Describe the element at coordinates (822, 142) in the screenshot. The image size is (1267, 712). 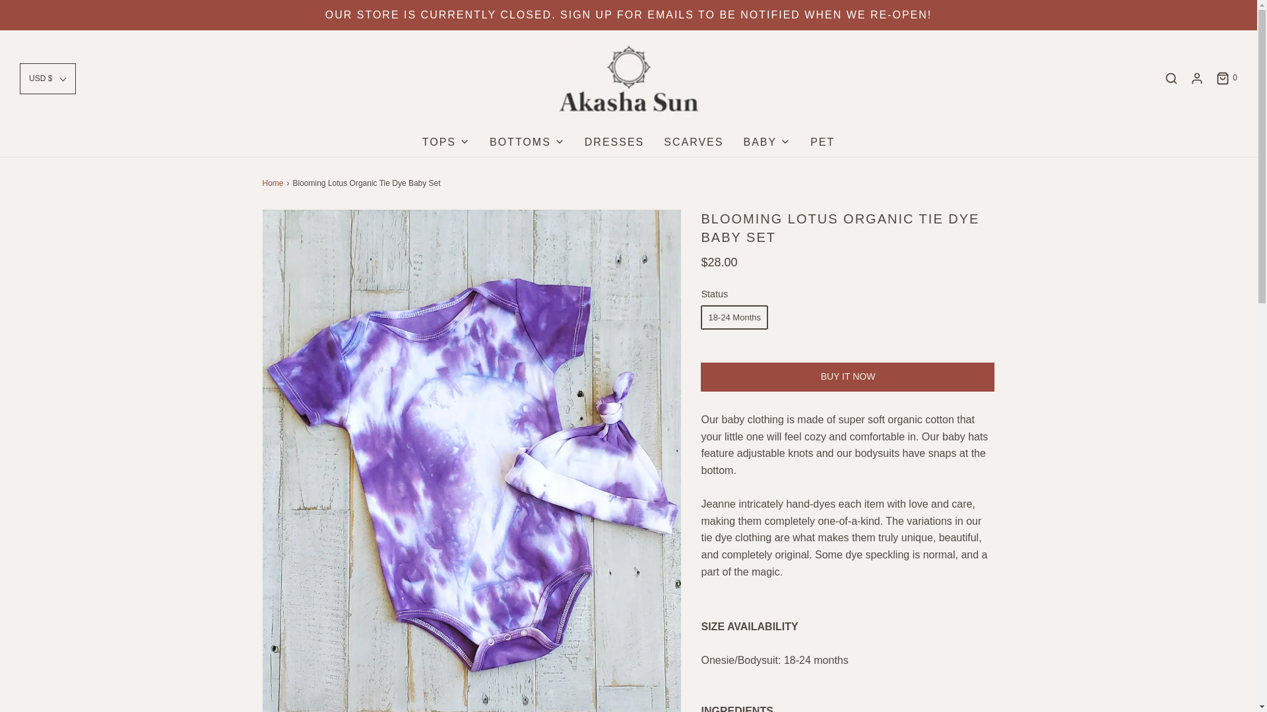
I see `PET` at that location.